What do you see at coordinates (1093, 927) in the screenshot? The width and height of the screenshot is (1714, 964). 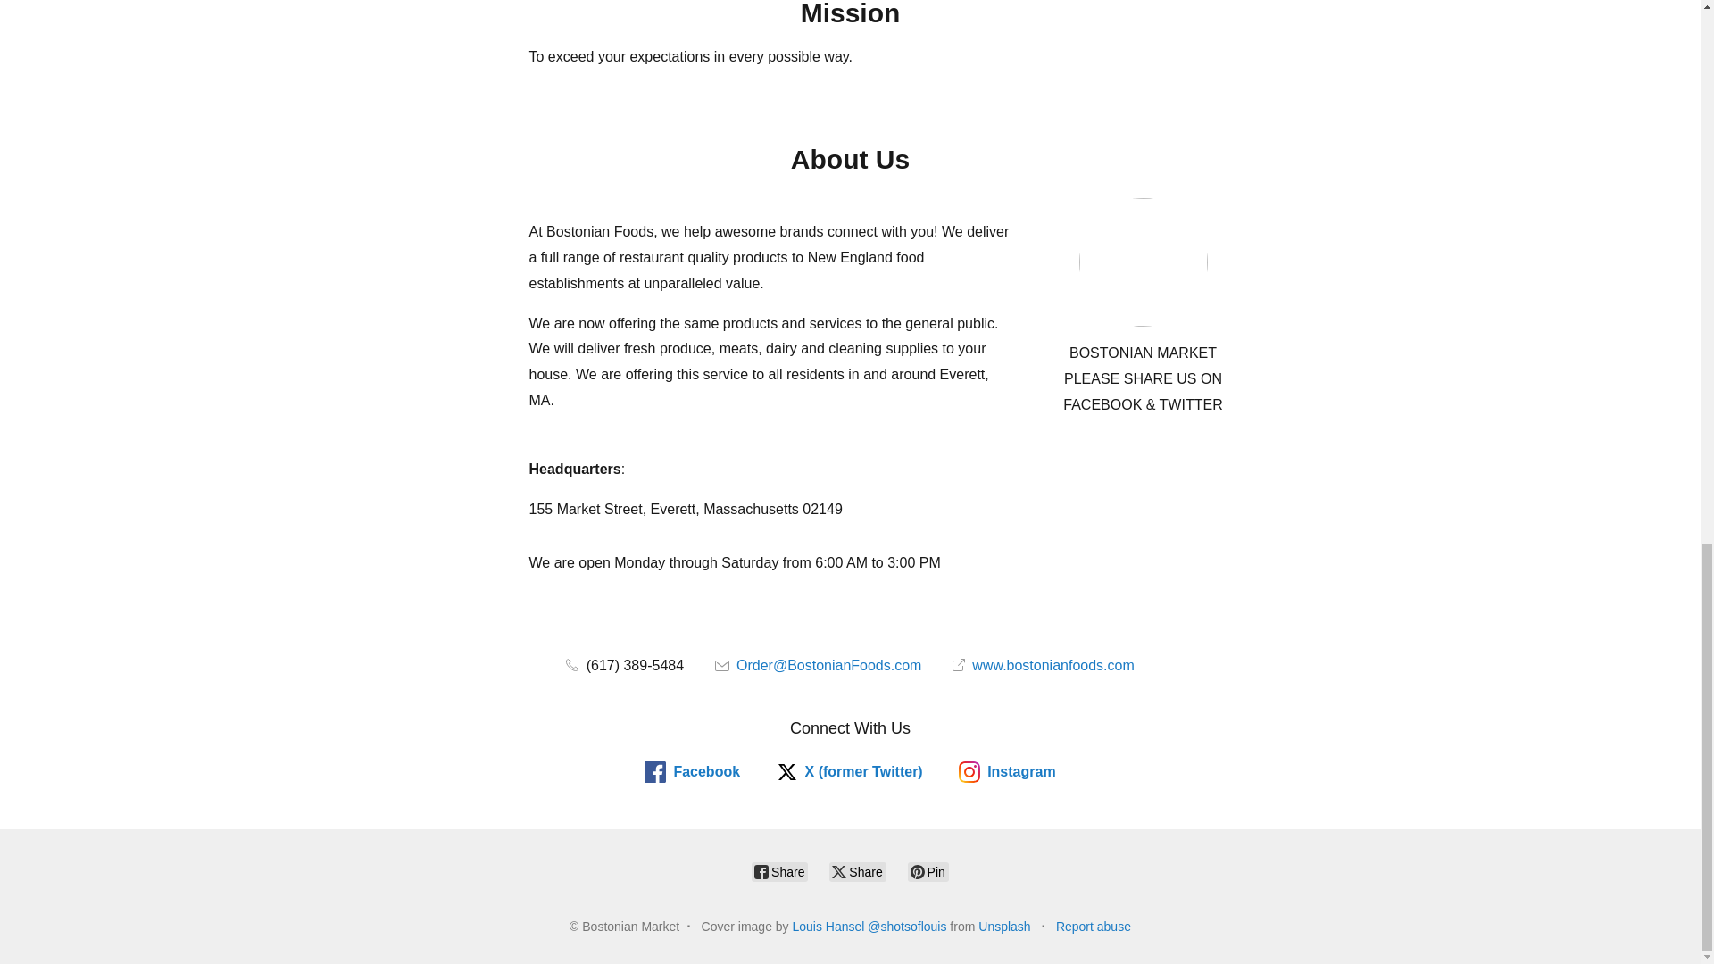 I see `Report abuse` at bounding box center [1093, 927].